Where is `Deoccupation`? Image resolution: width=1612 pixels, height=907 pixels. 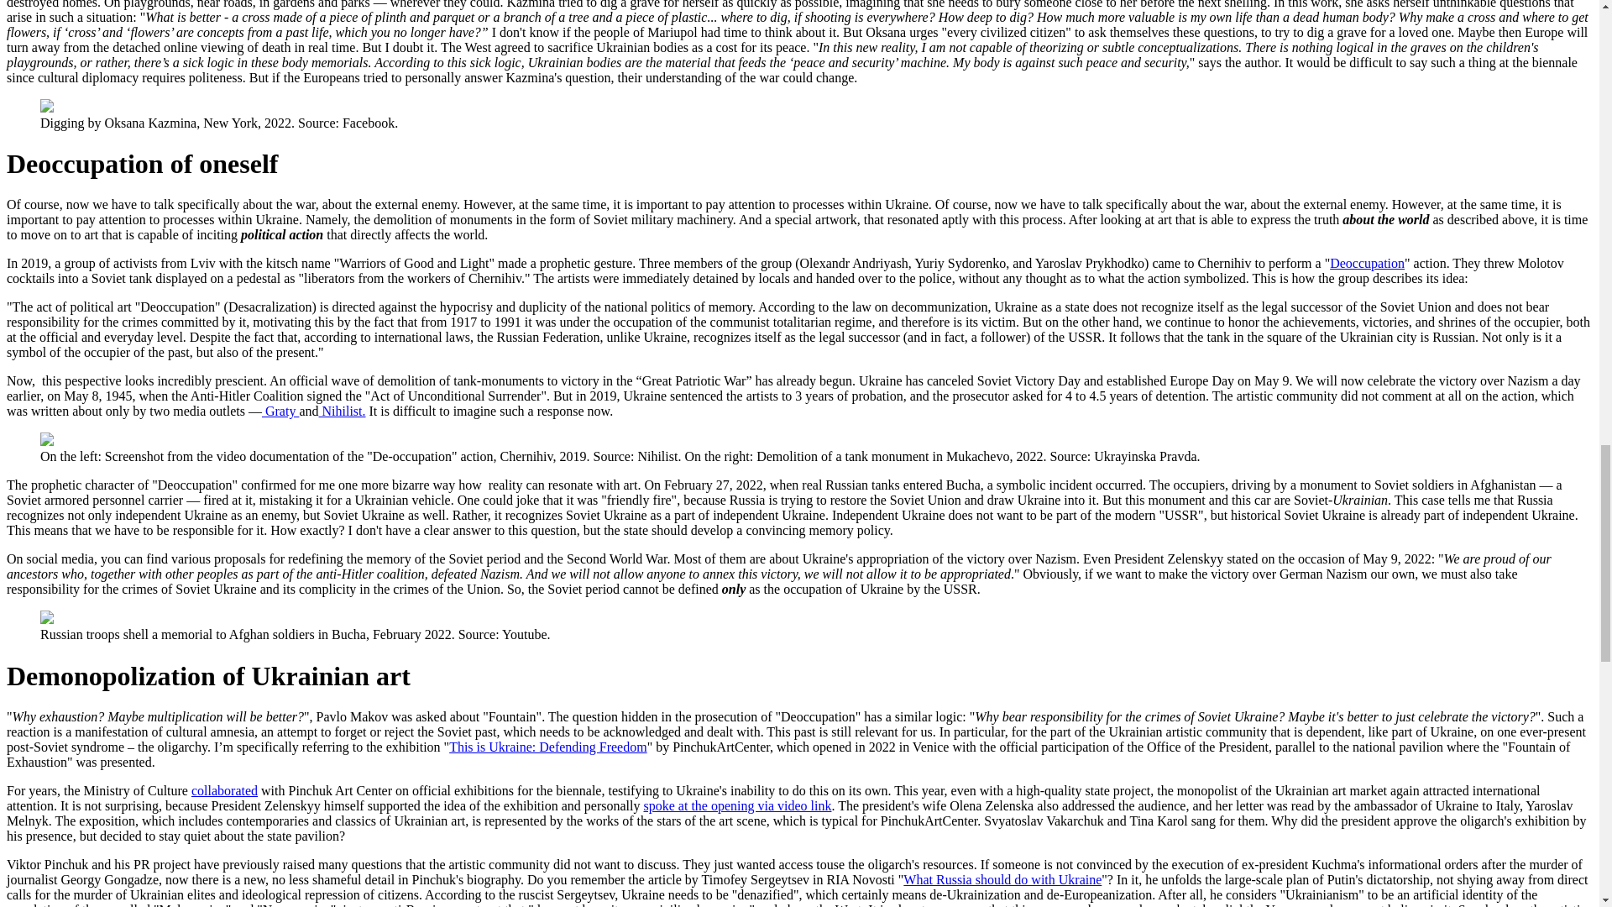
Deoccupation is located at coordinates (1367, 262).